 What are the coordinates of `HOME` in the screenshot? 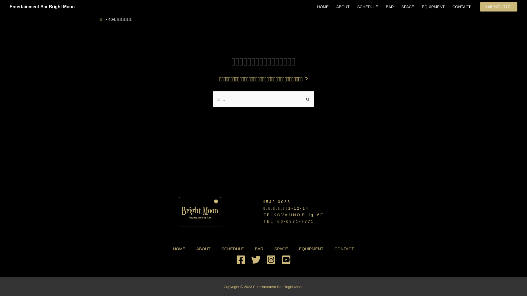 It's located at (323, 7).